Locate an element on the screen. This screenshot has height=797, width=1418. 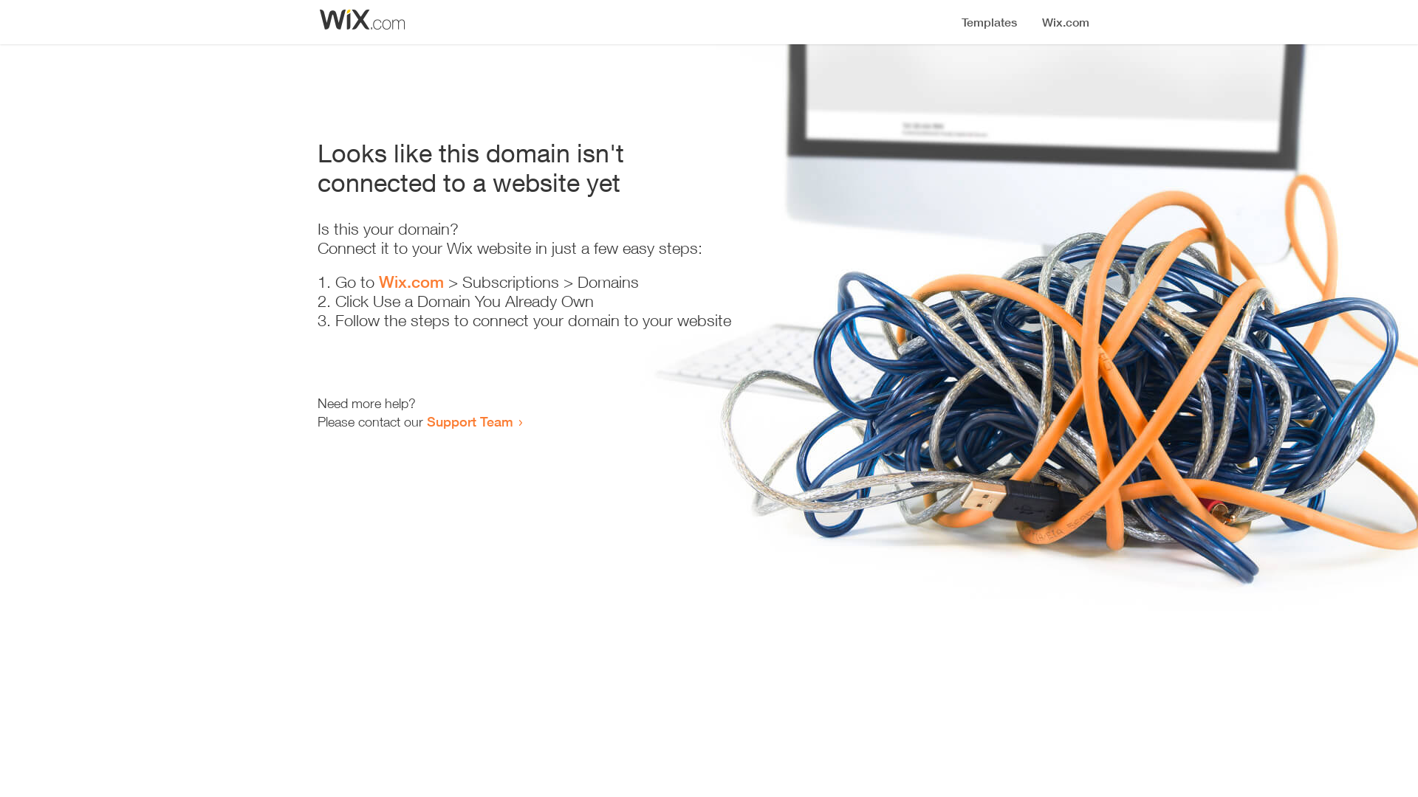
Wix.com is located at coordinates (411, 282).